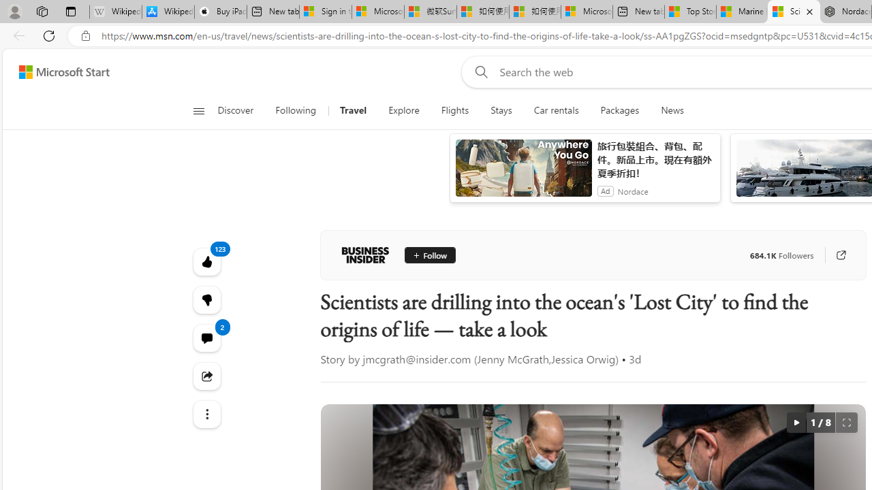  I want to click on Full screen, so click(846, 422).